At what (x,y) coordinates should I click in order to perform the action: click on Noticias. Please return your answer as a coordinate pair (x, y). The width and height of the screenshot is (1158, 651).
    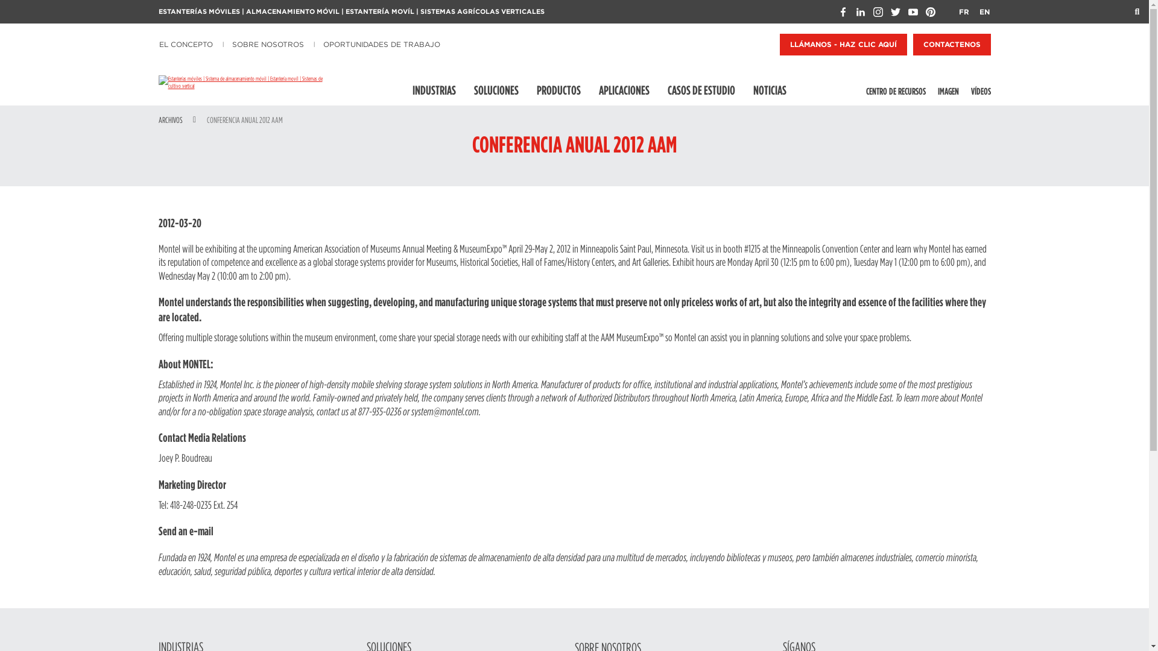
    Looking at the image, I should click on (770, 90).